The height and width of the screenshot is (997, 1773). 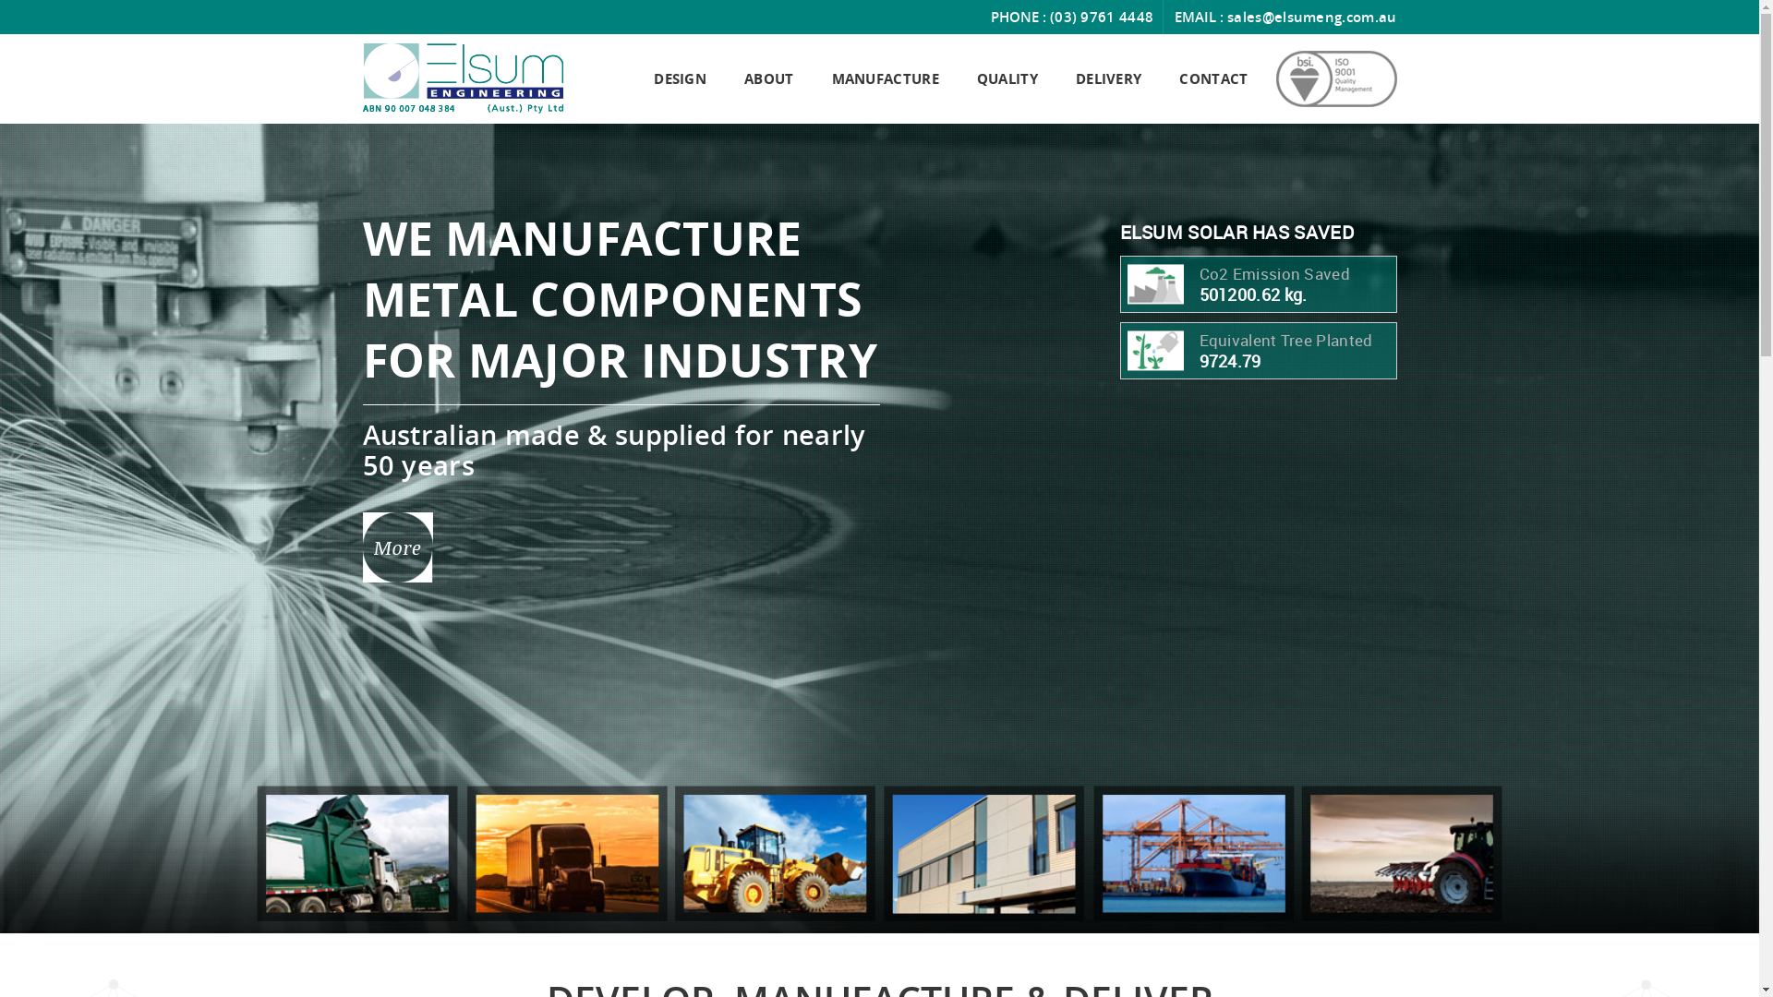 What do you see at coordinates (1102, 17) in the screenshot?
I see `(03) 9761 4448` at bounding box center [1102, 17].